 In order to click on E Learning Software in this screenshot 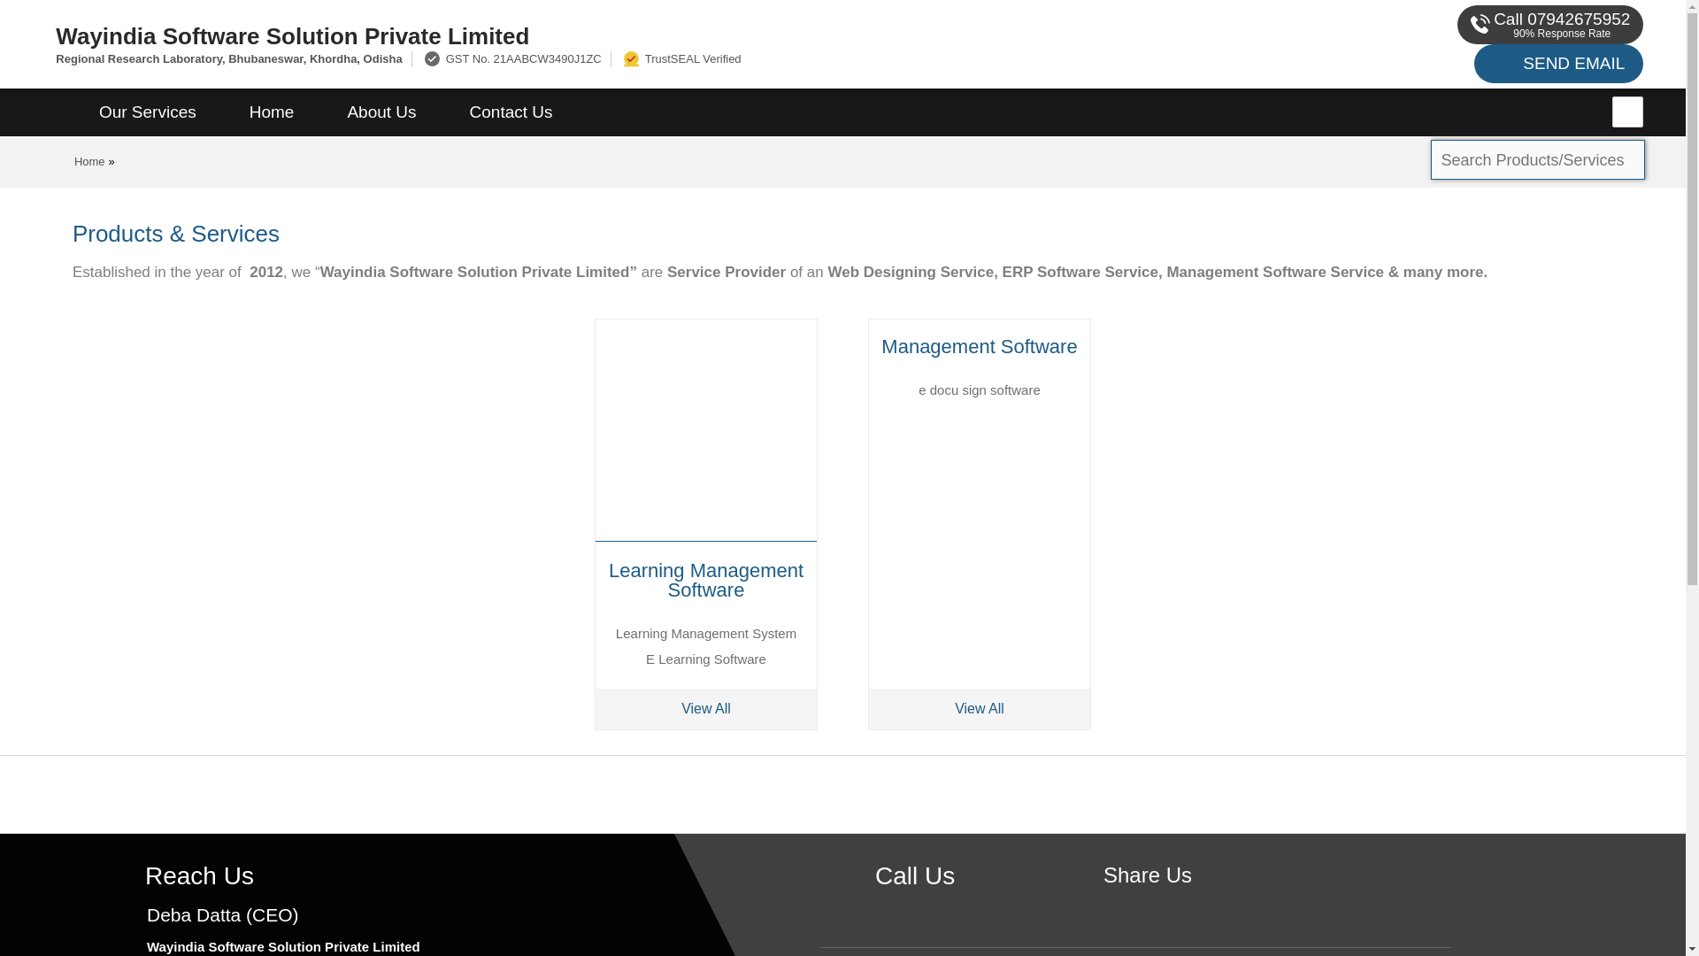, I will do `click(705, 659)`.